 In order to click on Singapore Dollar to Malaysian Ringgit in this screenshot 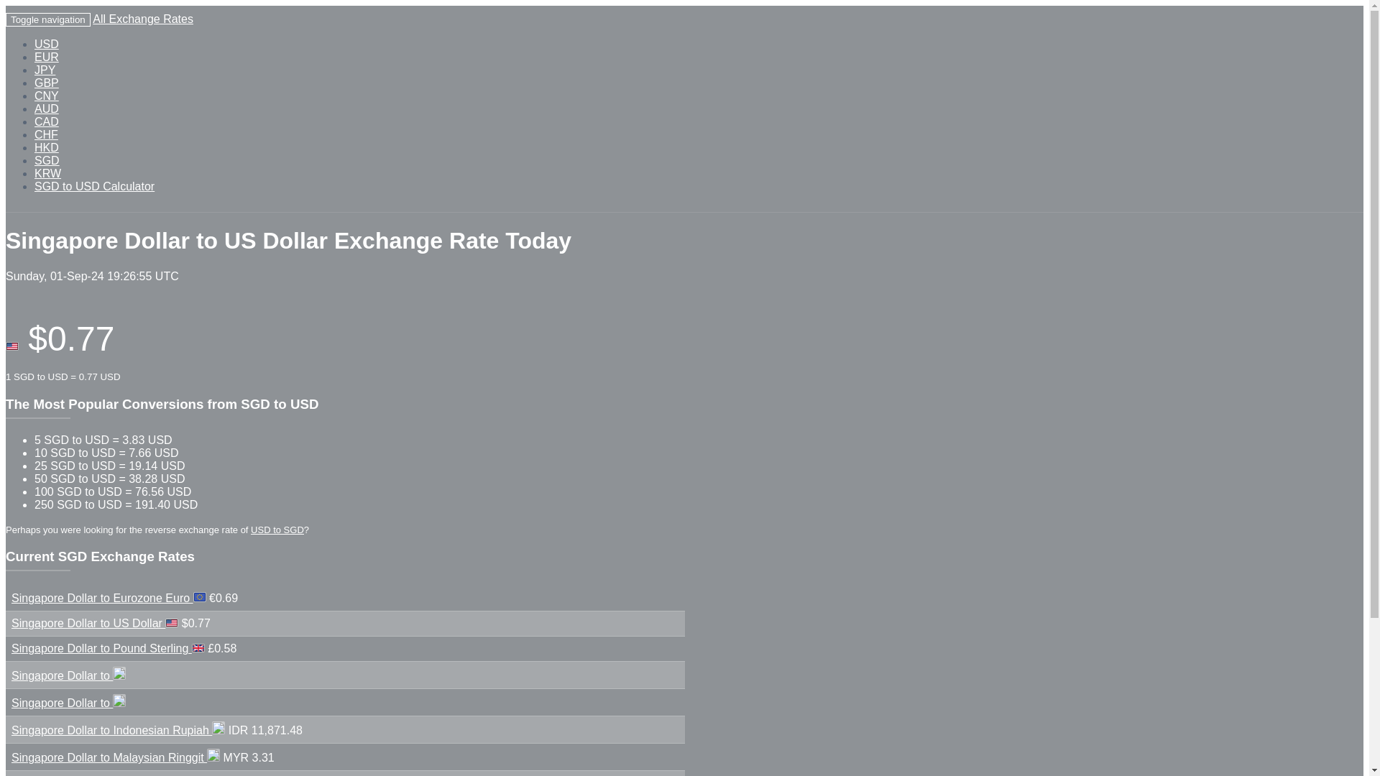, I will do `click(109, 757)`.